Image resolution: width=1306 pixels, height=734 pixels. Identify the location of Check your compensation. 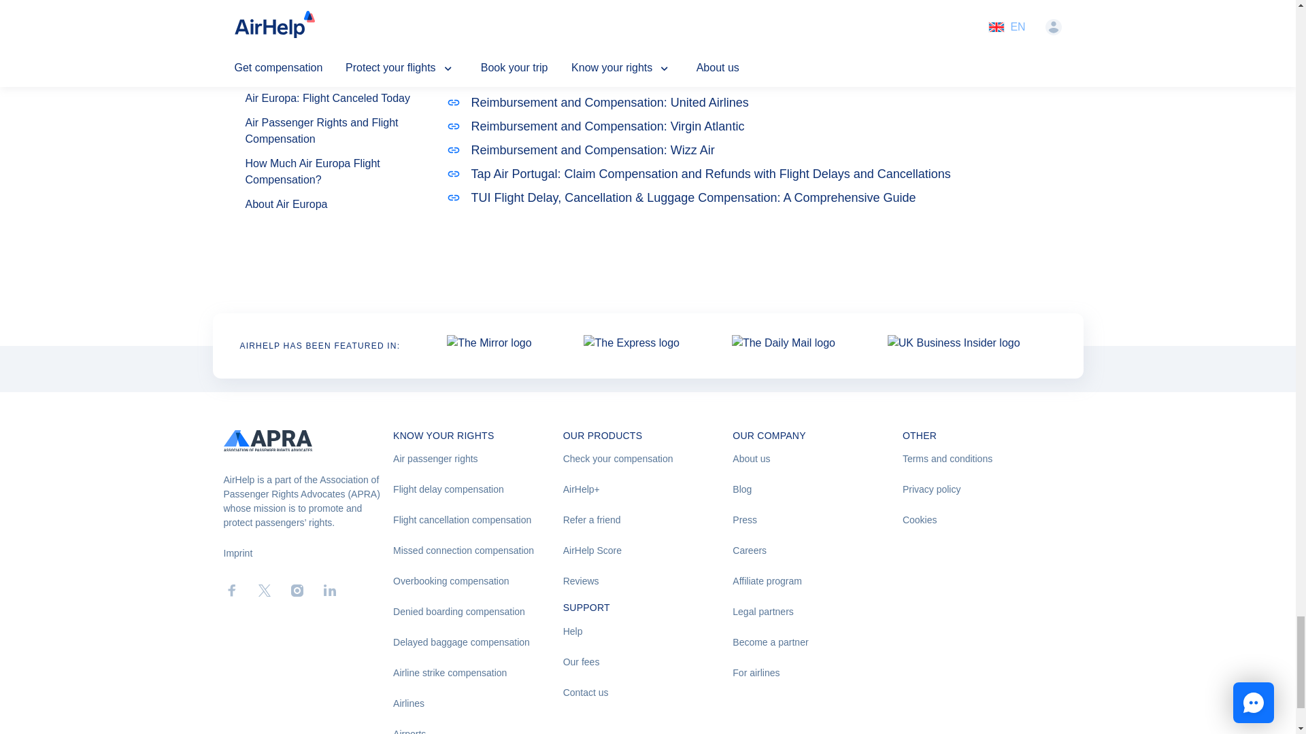
(648, 459).